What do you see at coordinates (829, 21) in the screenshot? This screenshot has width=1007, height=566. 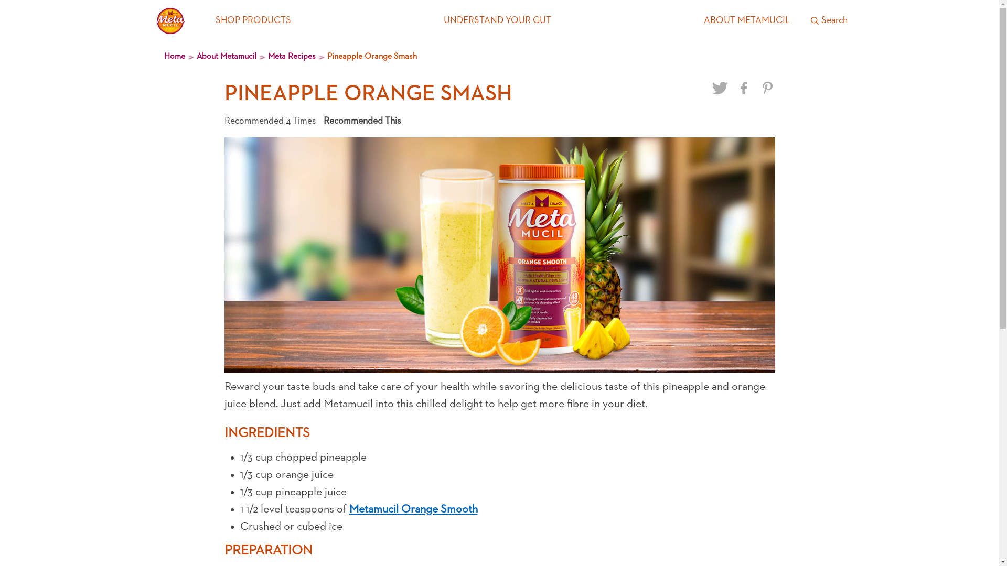 I see `Search` at bounding box center [829, 21].